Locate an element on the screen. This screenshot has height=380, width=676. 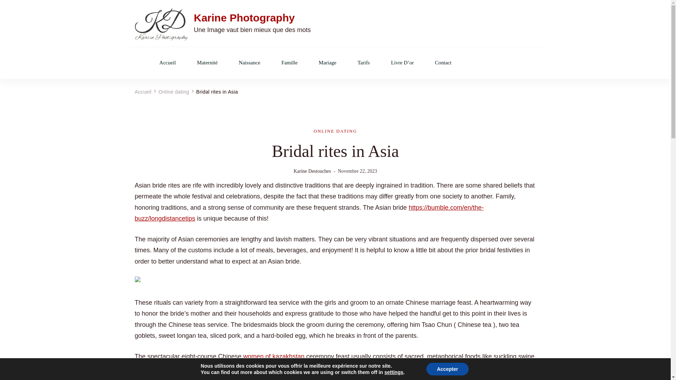
Novembre 22, 2023 is located at coordinates (358, 171).